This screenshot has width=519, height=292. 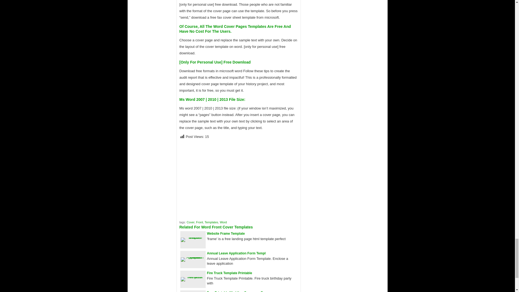 I want to click on Website Frame Template, so click(x=193, y=237).